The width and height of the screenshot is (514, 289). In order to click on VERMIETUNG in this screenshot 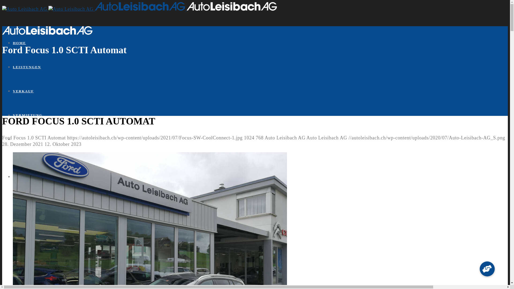, I will do `click(28, 115)`.